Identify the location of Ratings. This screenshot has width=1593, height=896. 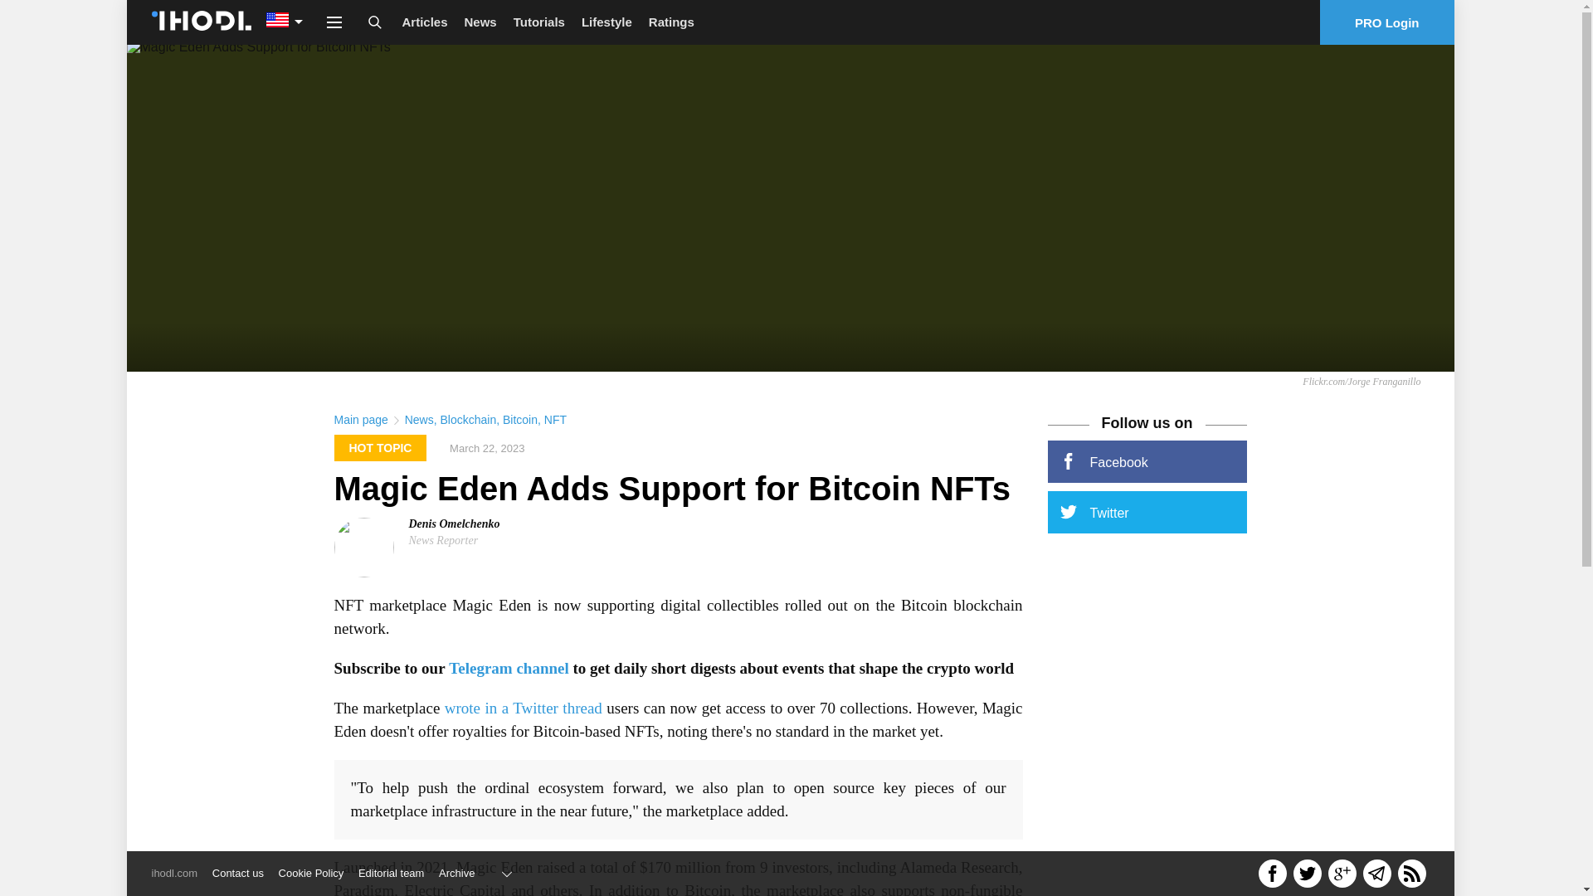
(670, 22).